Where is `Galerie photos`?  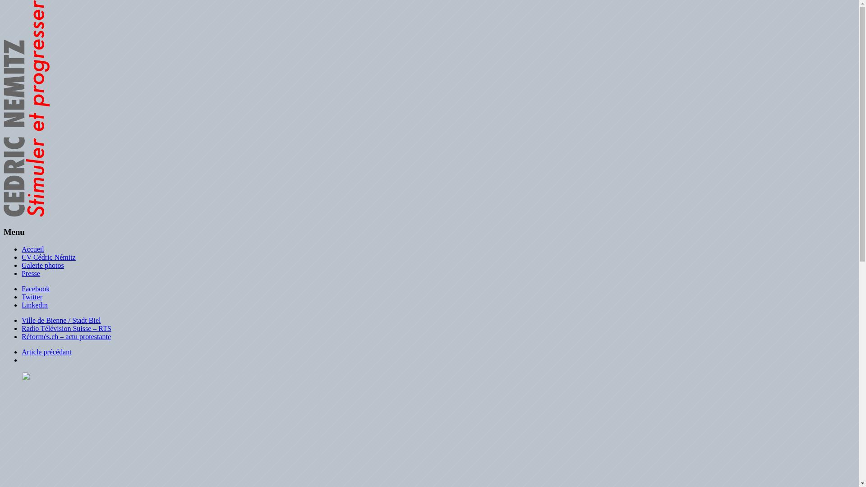 Galerie photos is located at coordinates (43, 265).